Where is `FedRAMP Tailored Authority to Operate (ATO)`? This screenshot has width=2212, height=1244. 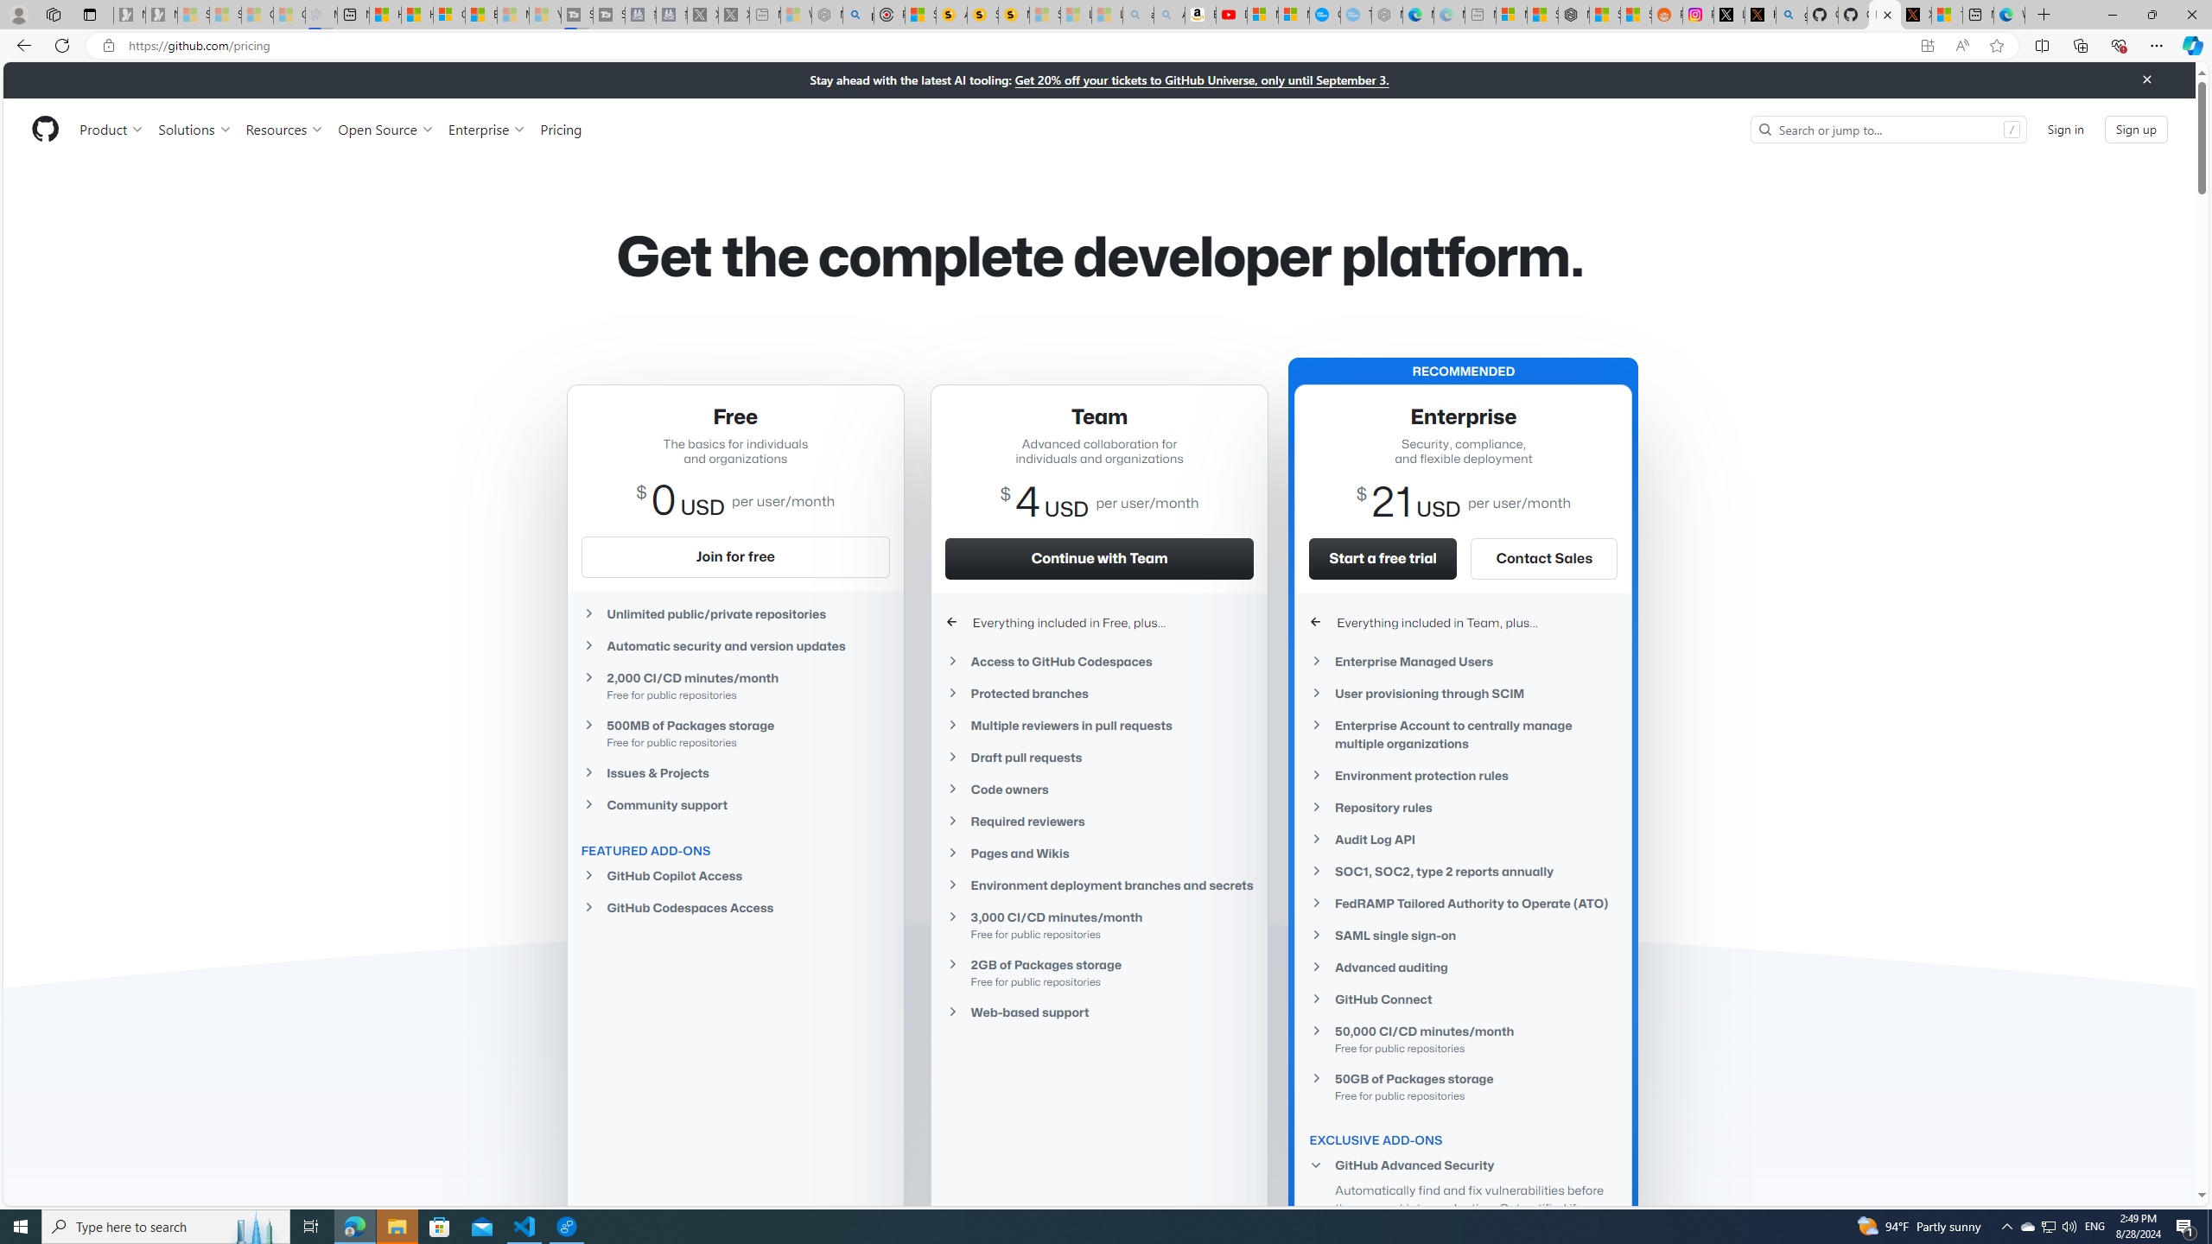 FedRAMP Tailored Authority to Operate (ATO) is located at coordinates (1464, 904).